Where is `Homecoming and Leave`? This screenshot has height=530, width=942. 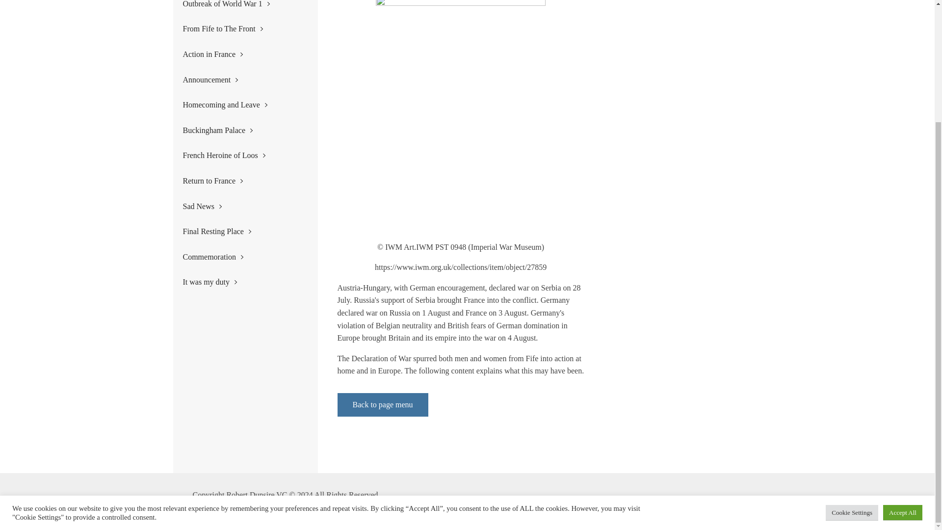
Homecoming and Leave is located at coordinates (226, 105).